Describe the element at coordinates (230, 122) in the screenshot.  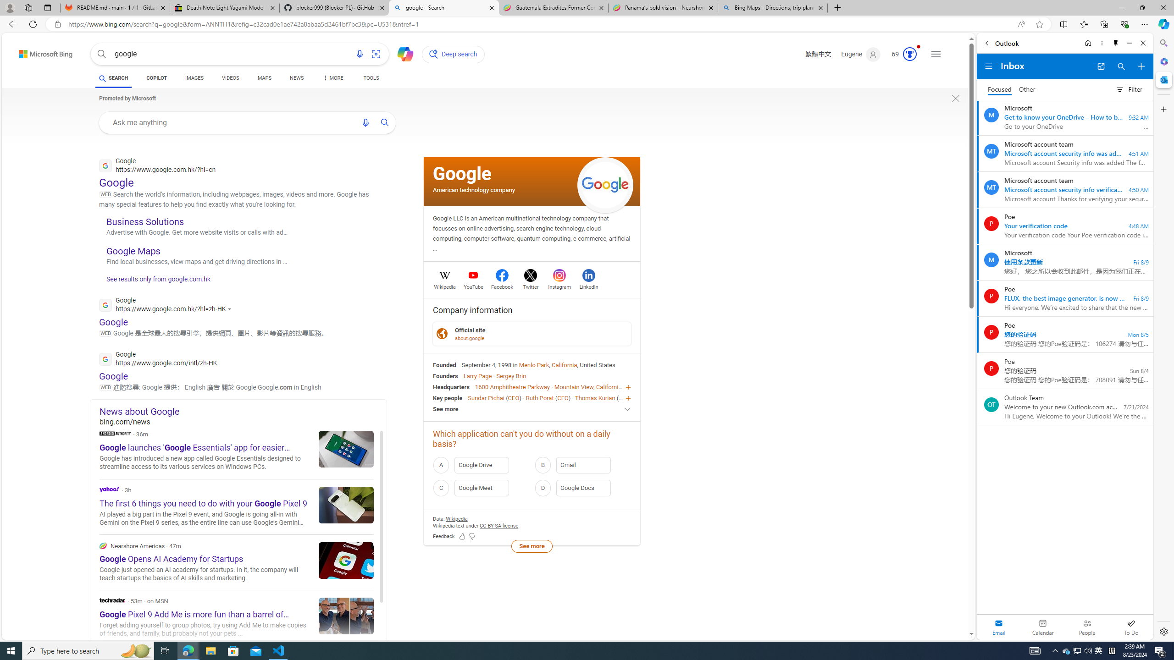
I see `Ask me anything` at that location.